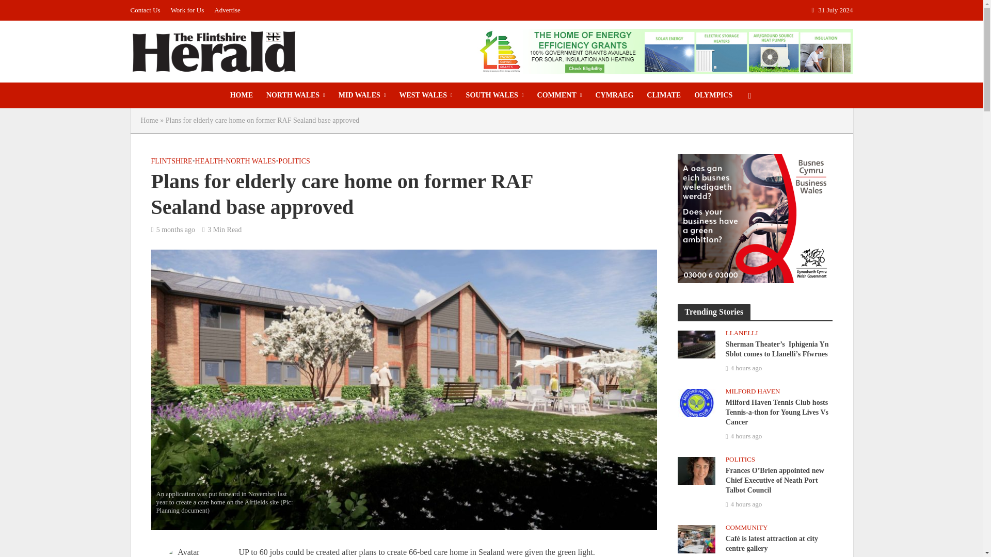  Describe the element at coordinates (425, 95) in the screenshot. I see `WEST WALES` at that location.